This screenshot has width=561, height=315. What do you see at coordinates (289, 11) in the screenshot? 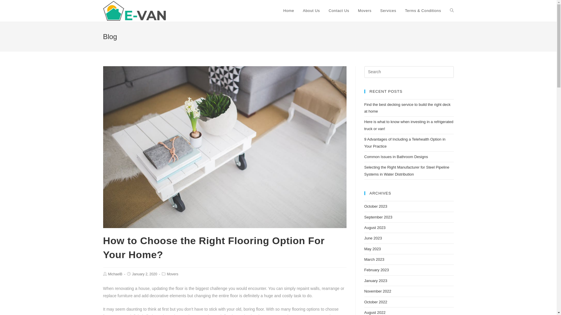
I see `Home` at bounding box center [289, 11].